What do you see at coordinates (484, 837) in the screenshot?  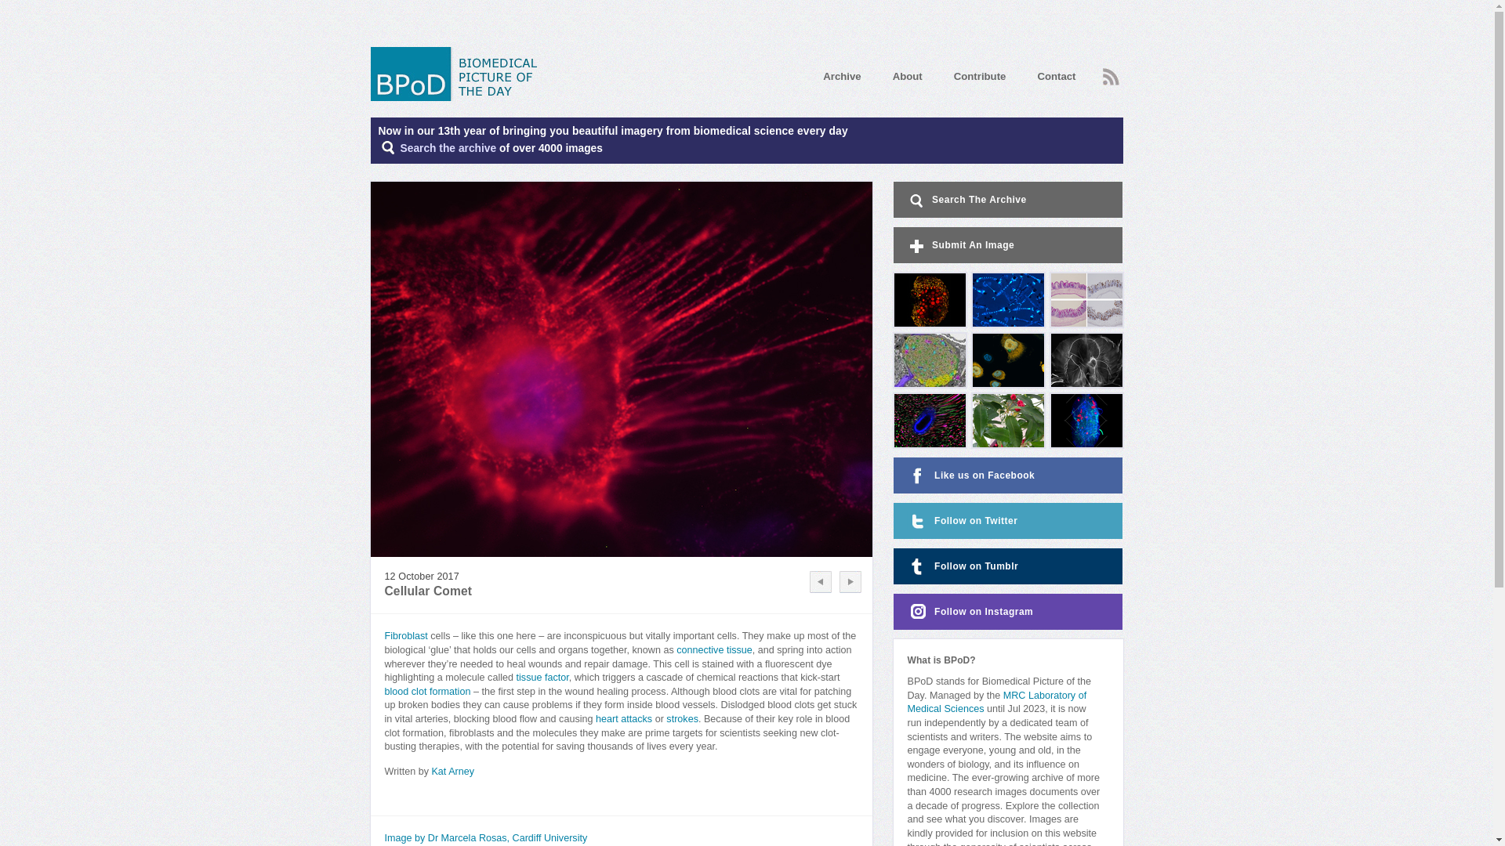 I see `Image by Dr Marcela Rosas, Cardiff University` at bounding box center [484, 837].